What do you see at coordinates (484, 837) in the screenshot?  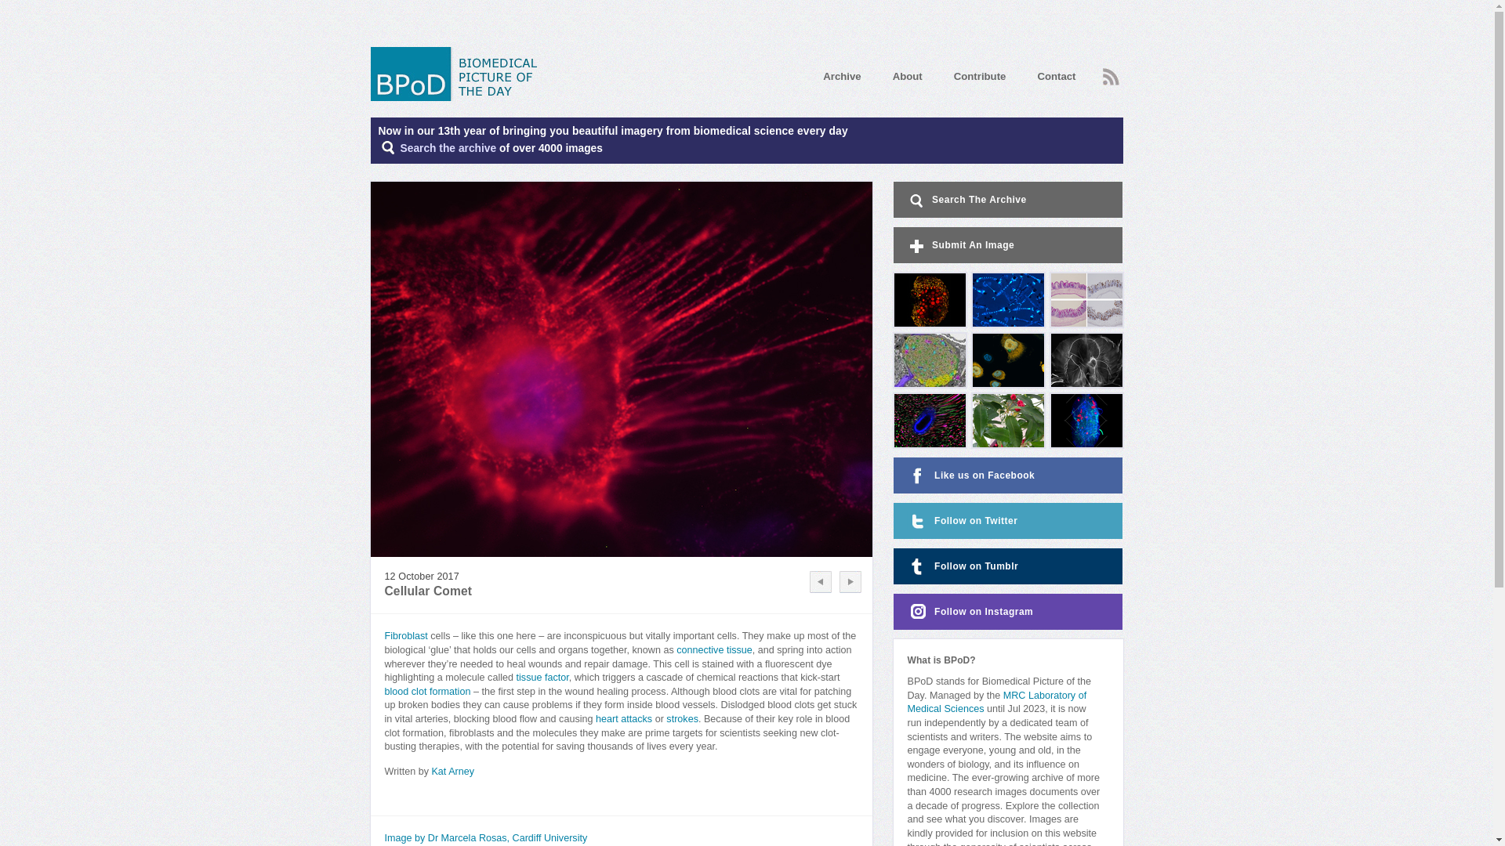 I see `Image by Dr Marcela Rosas, Cardiff University` at bounding box center [484, 837].